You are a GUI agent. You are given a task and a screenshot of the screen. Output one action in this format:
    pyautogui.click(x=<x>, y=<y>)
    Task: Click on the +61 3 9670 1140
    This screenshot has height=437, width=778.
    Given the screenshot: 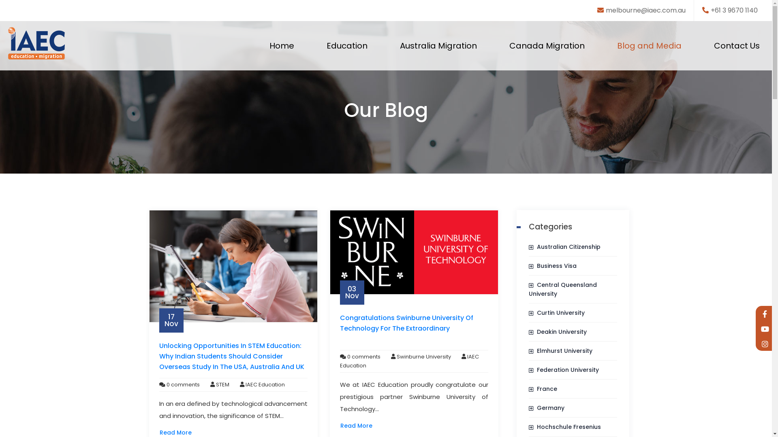 What is the action you would take?
    pyautogui.click(x=730, y=11)
    